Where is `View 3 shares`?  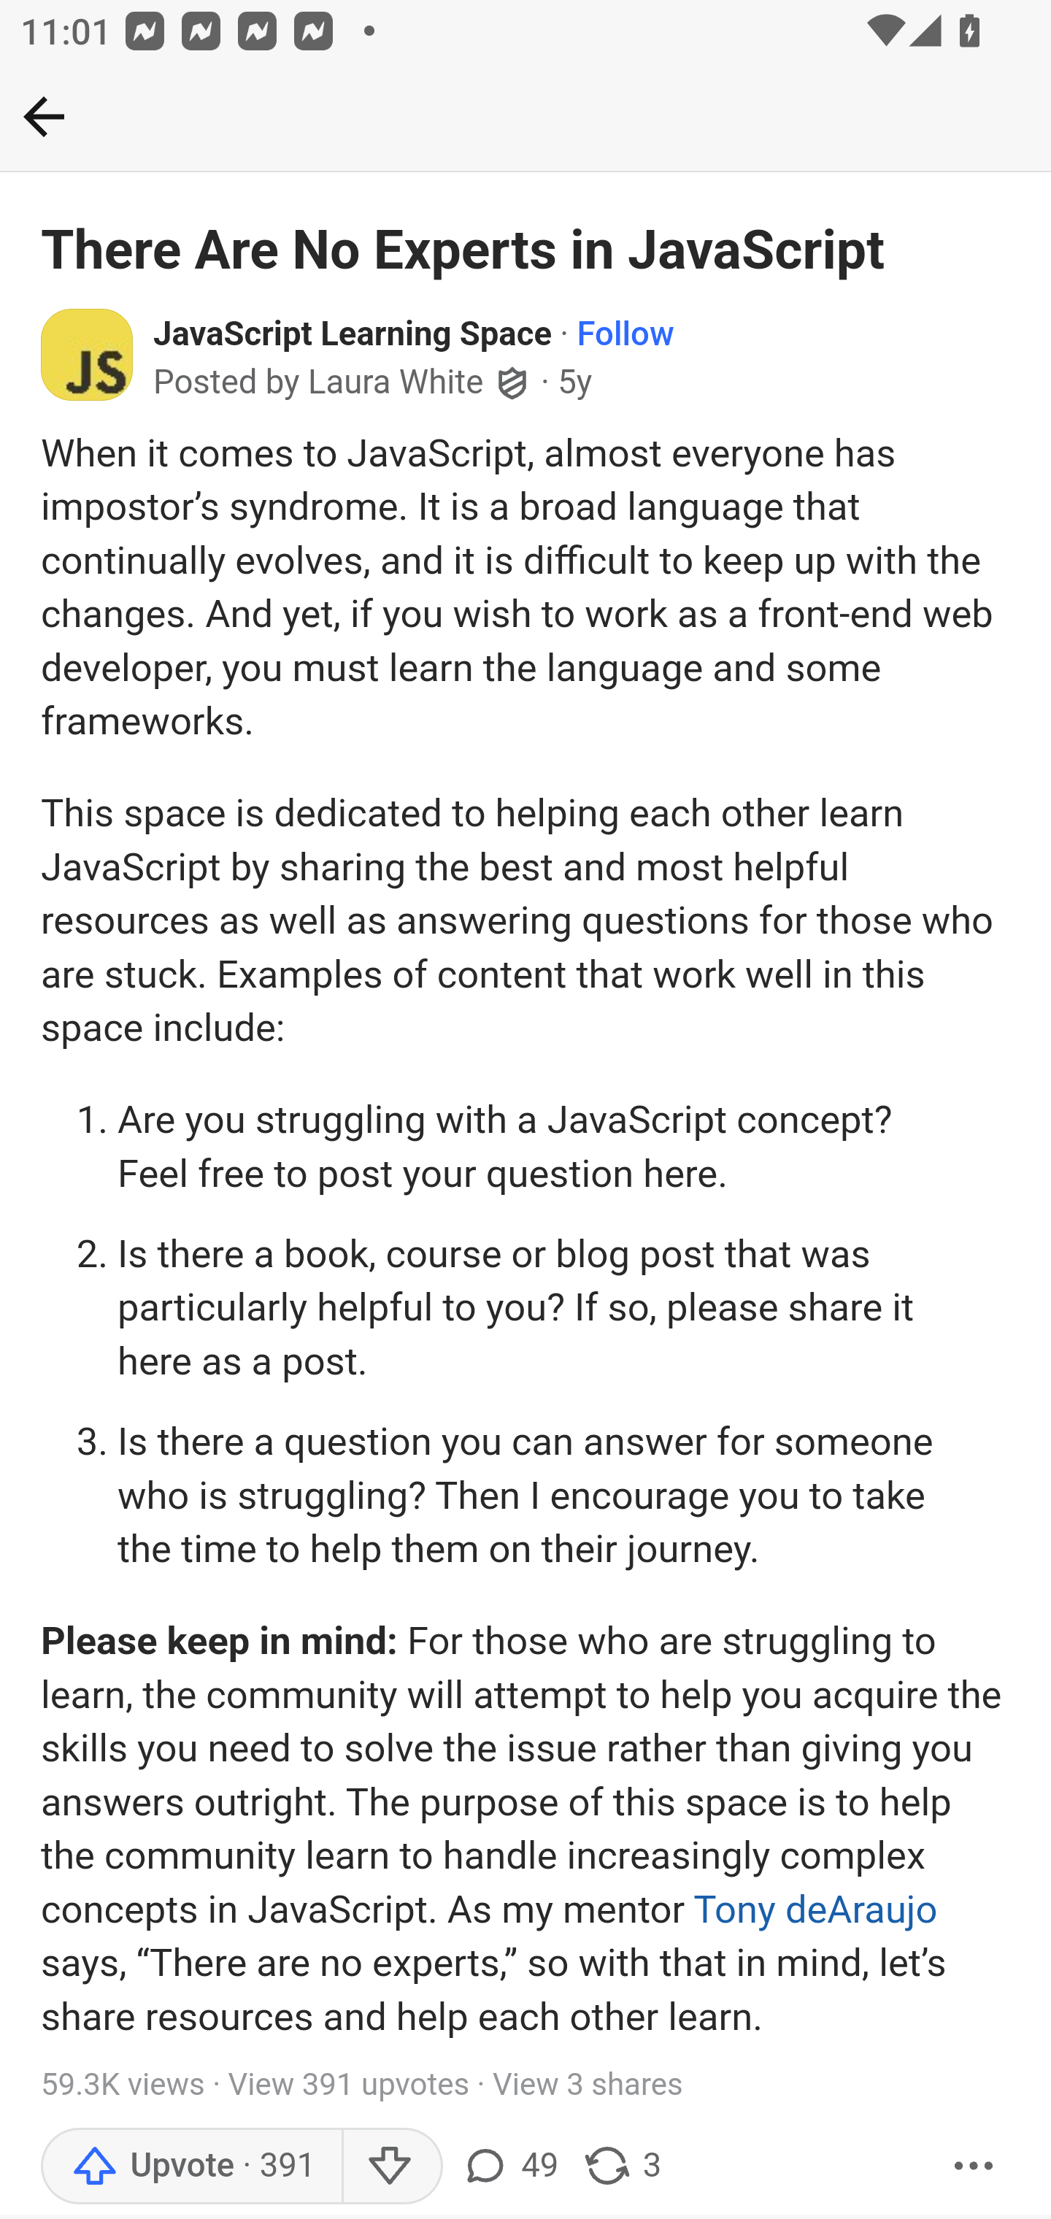 View 3 shares is located at coordinates (587, 2086).